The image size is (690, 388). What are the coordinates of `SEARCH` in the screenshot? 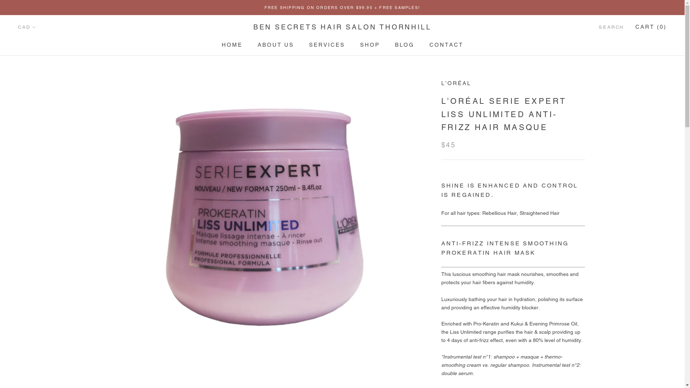 It's located at (611, 27).